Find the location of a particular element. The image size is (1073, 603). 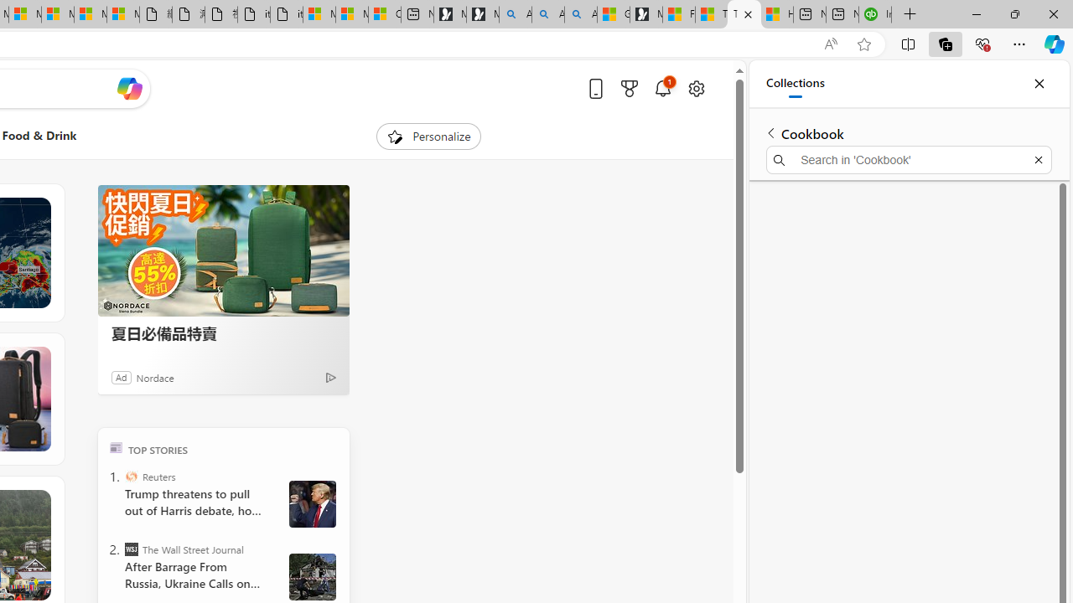

The Weather Channel - MSN is located at coordinates (744, 15).